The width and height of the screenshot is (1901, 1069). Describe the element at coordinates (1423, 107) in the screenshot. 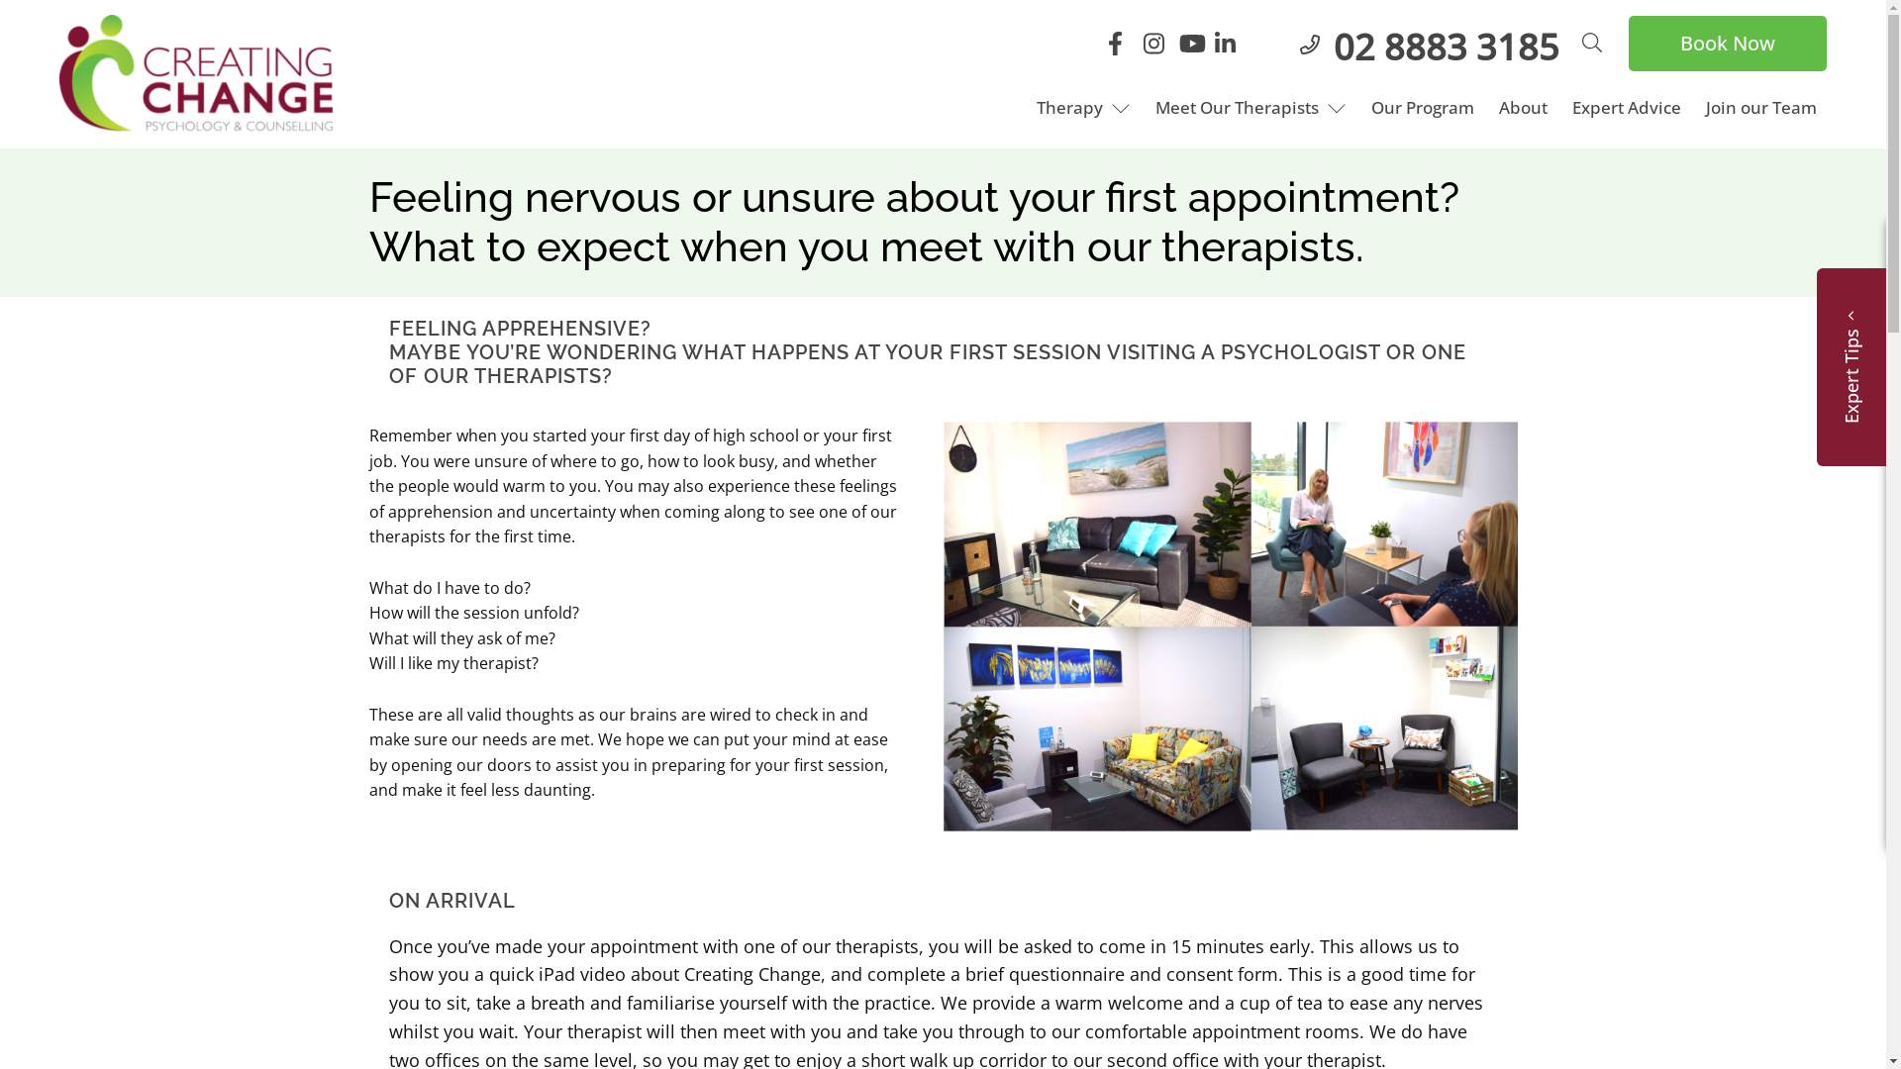

I see `Our Program` at that location.